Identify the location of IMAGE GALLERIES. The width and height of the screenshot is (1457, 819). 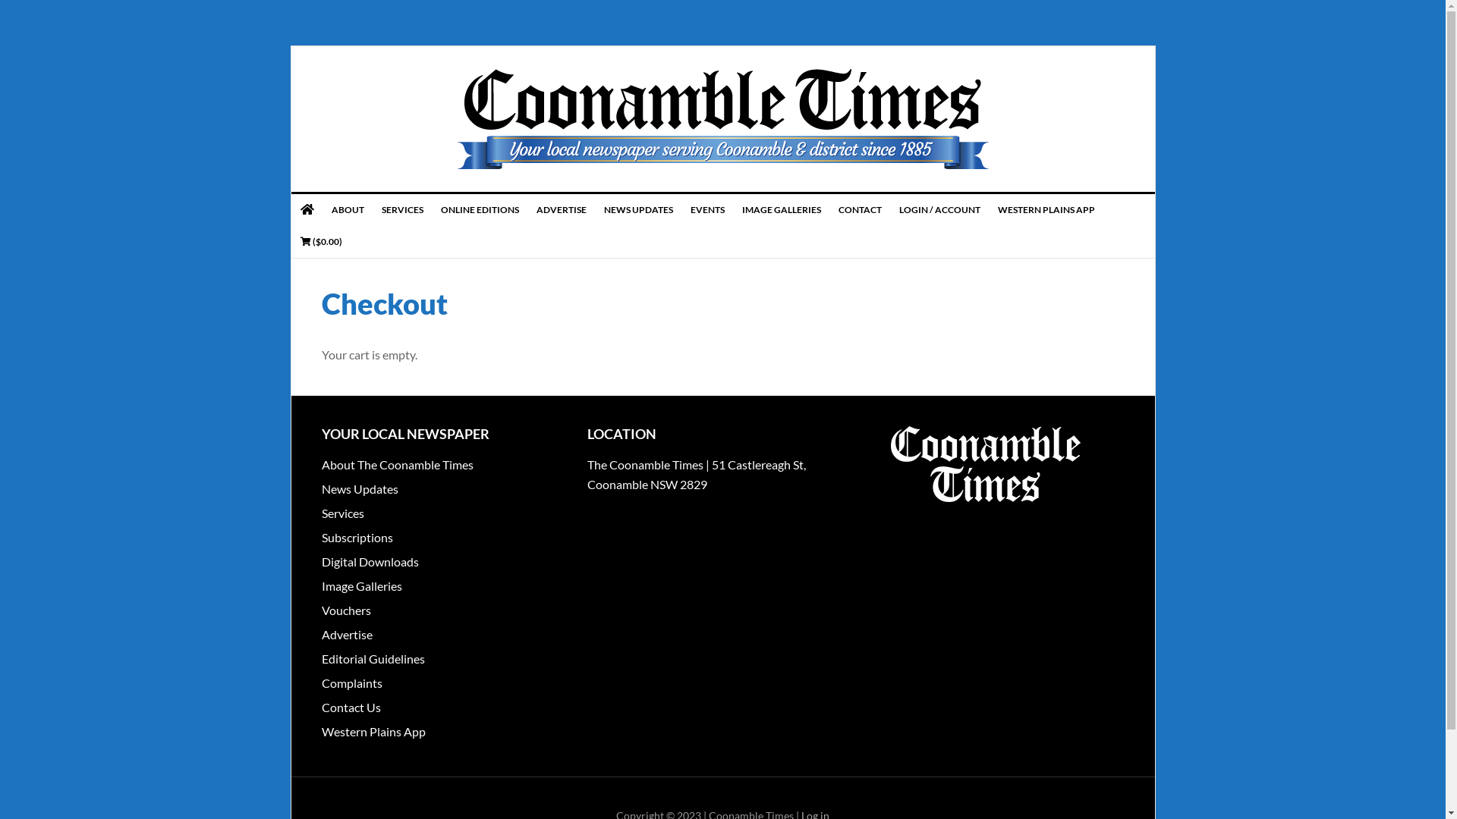
(782, 210).